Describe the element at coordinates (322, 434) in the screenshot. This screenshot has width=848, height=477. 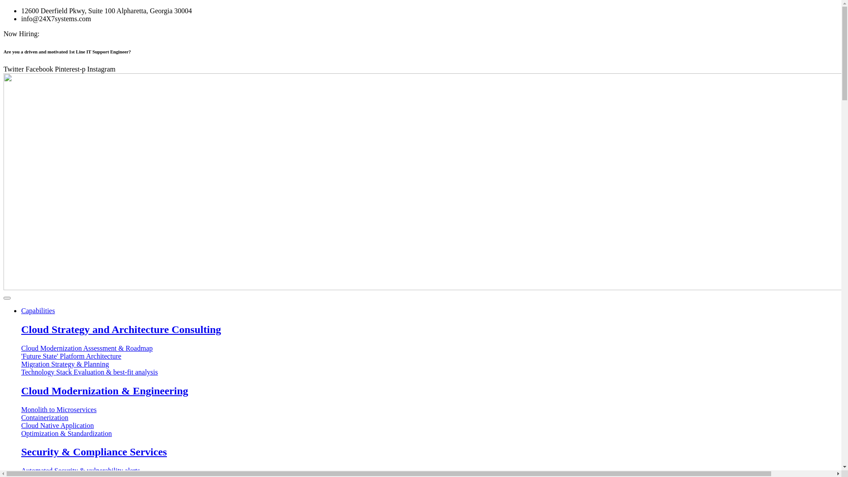
I see `Optimization & Standardization` at that location.